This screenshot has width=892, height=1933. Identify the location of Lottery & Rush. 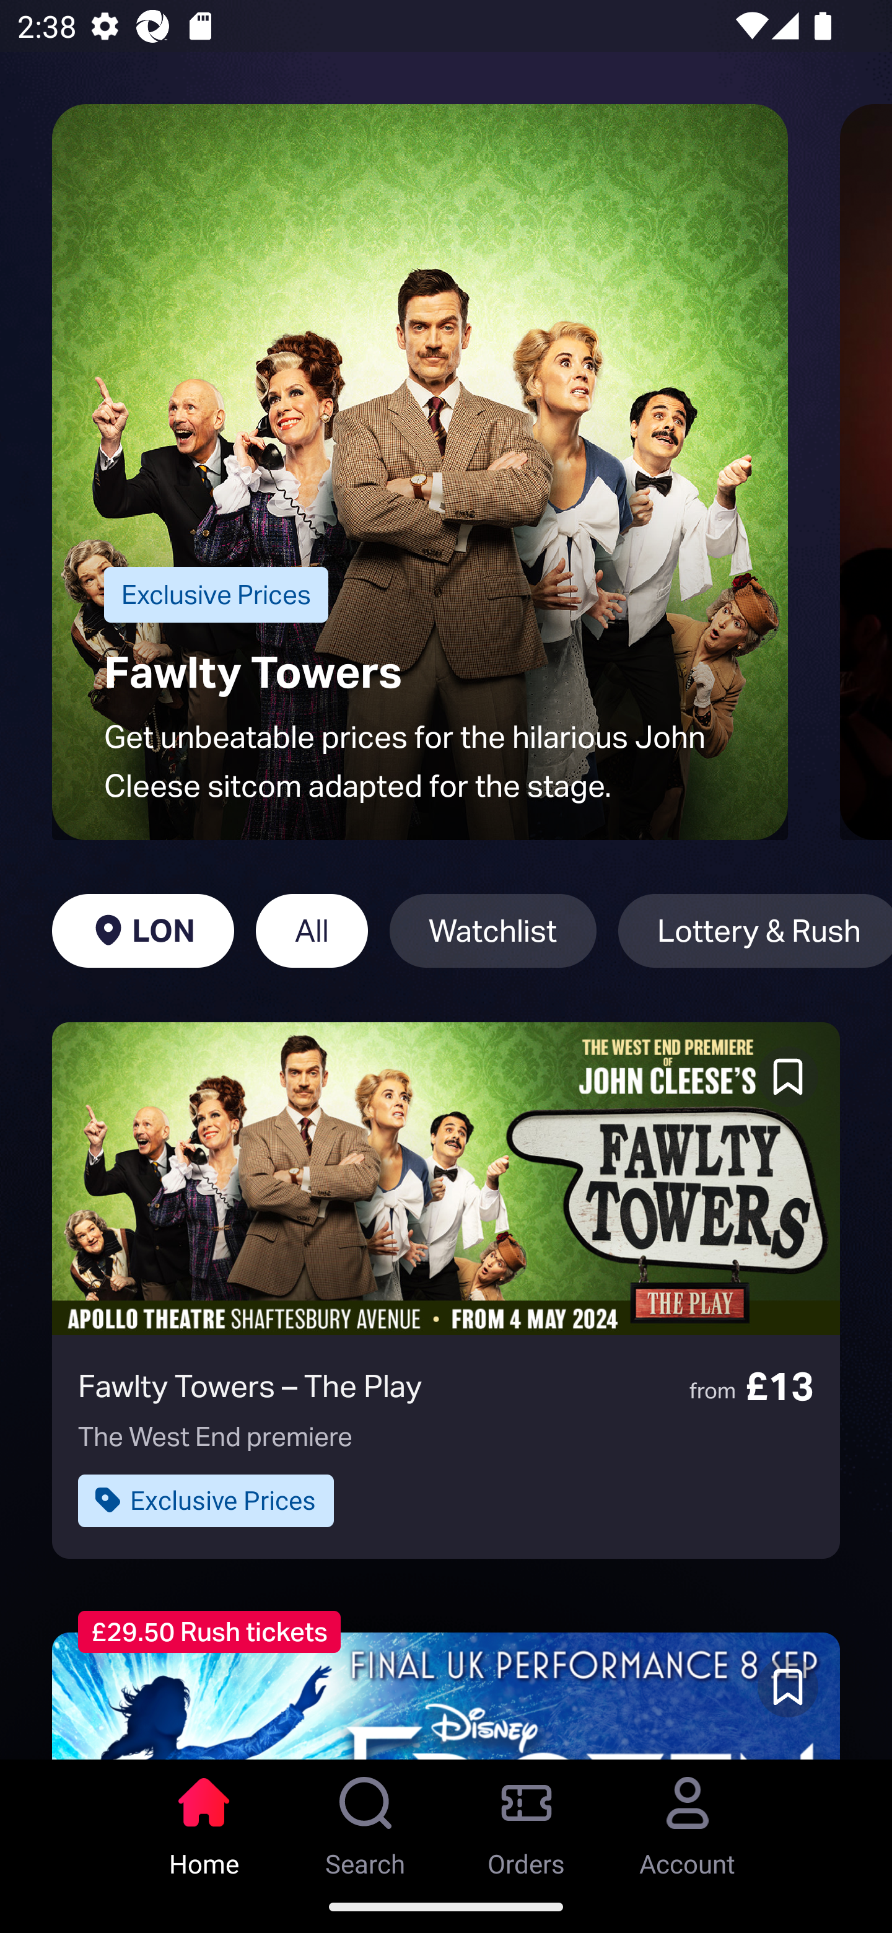
(754, 931).